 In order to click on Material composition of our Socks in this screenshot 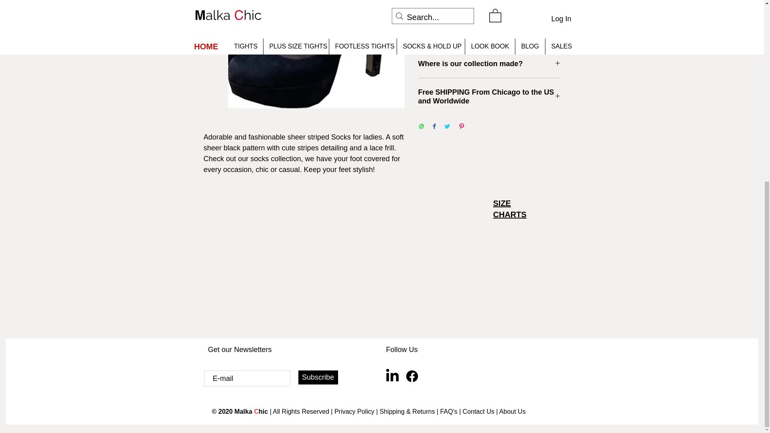, I will do `click(489, 7)`.